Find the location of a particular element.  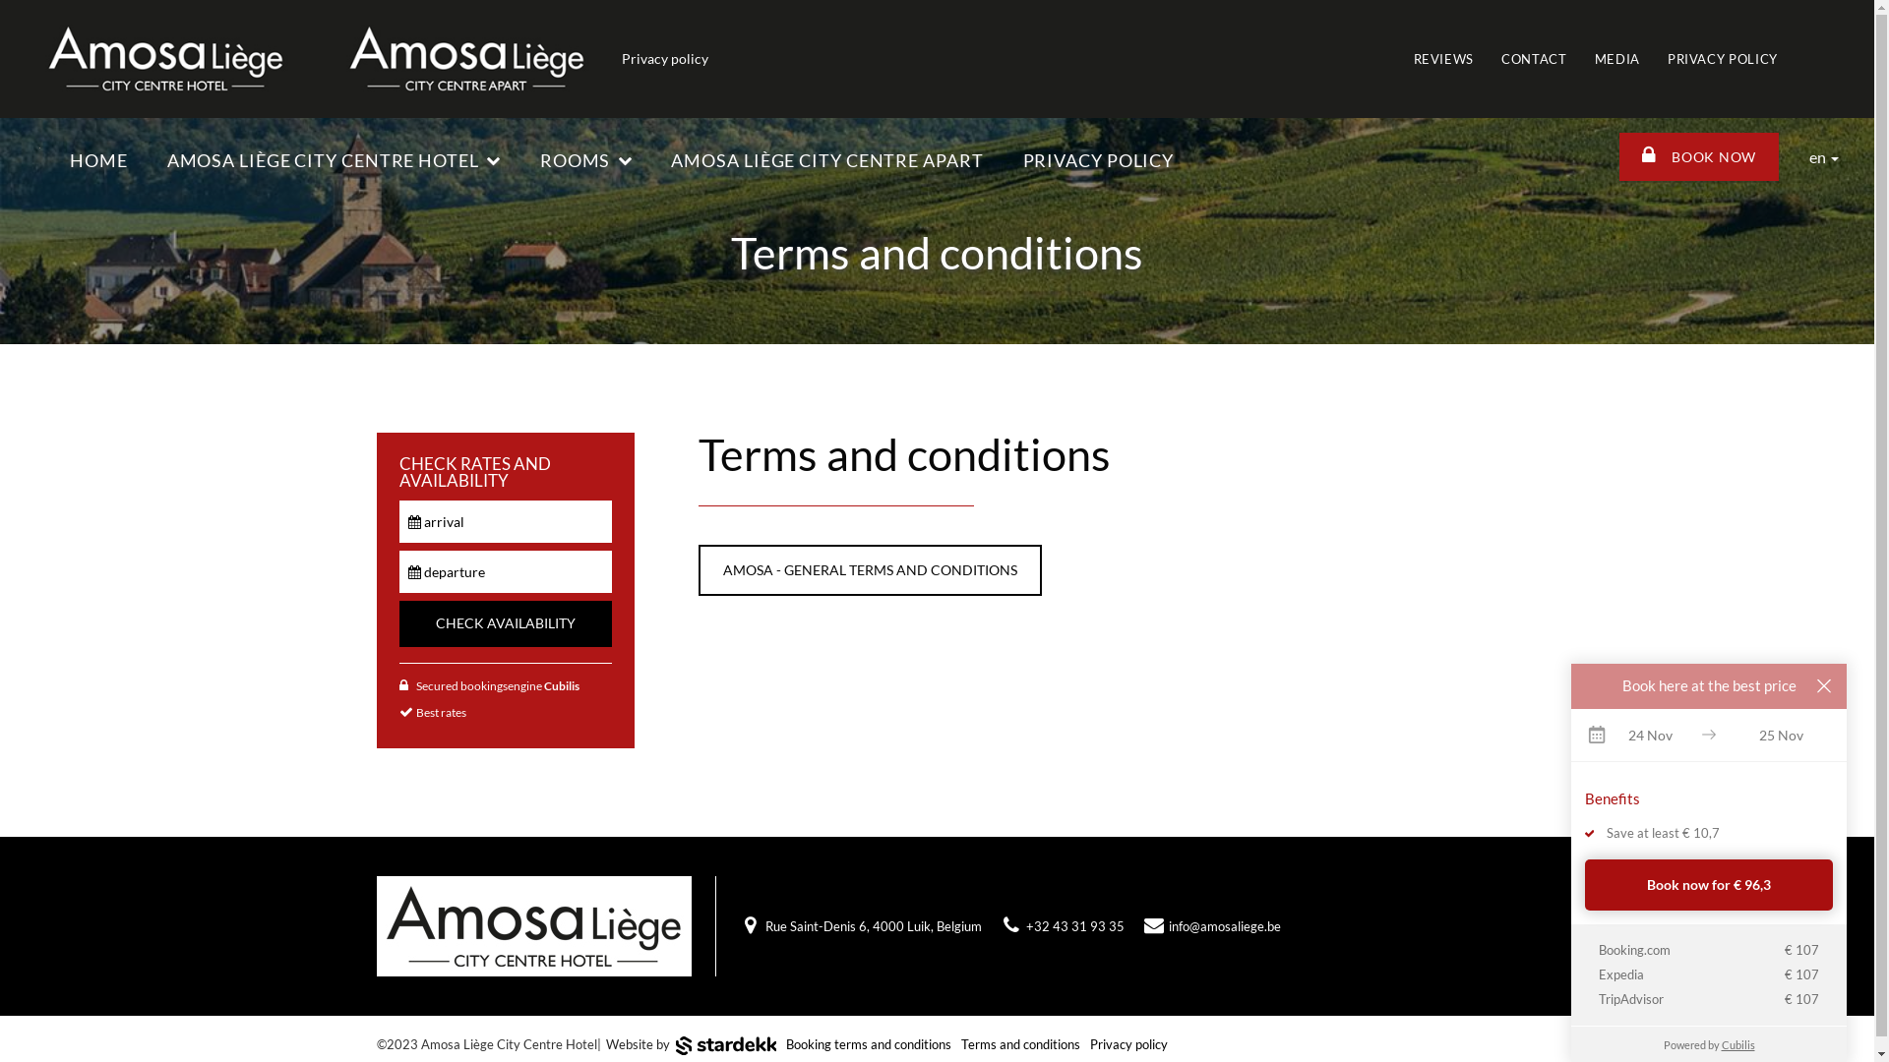

Cubilis is located at coordinates (1738, 1044).